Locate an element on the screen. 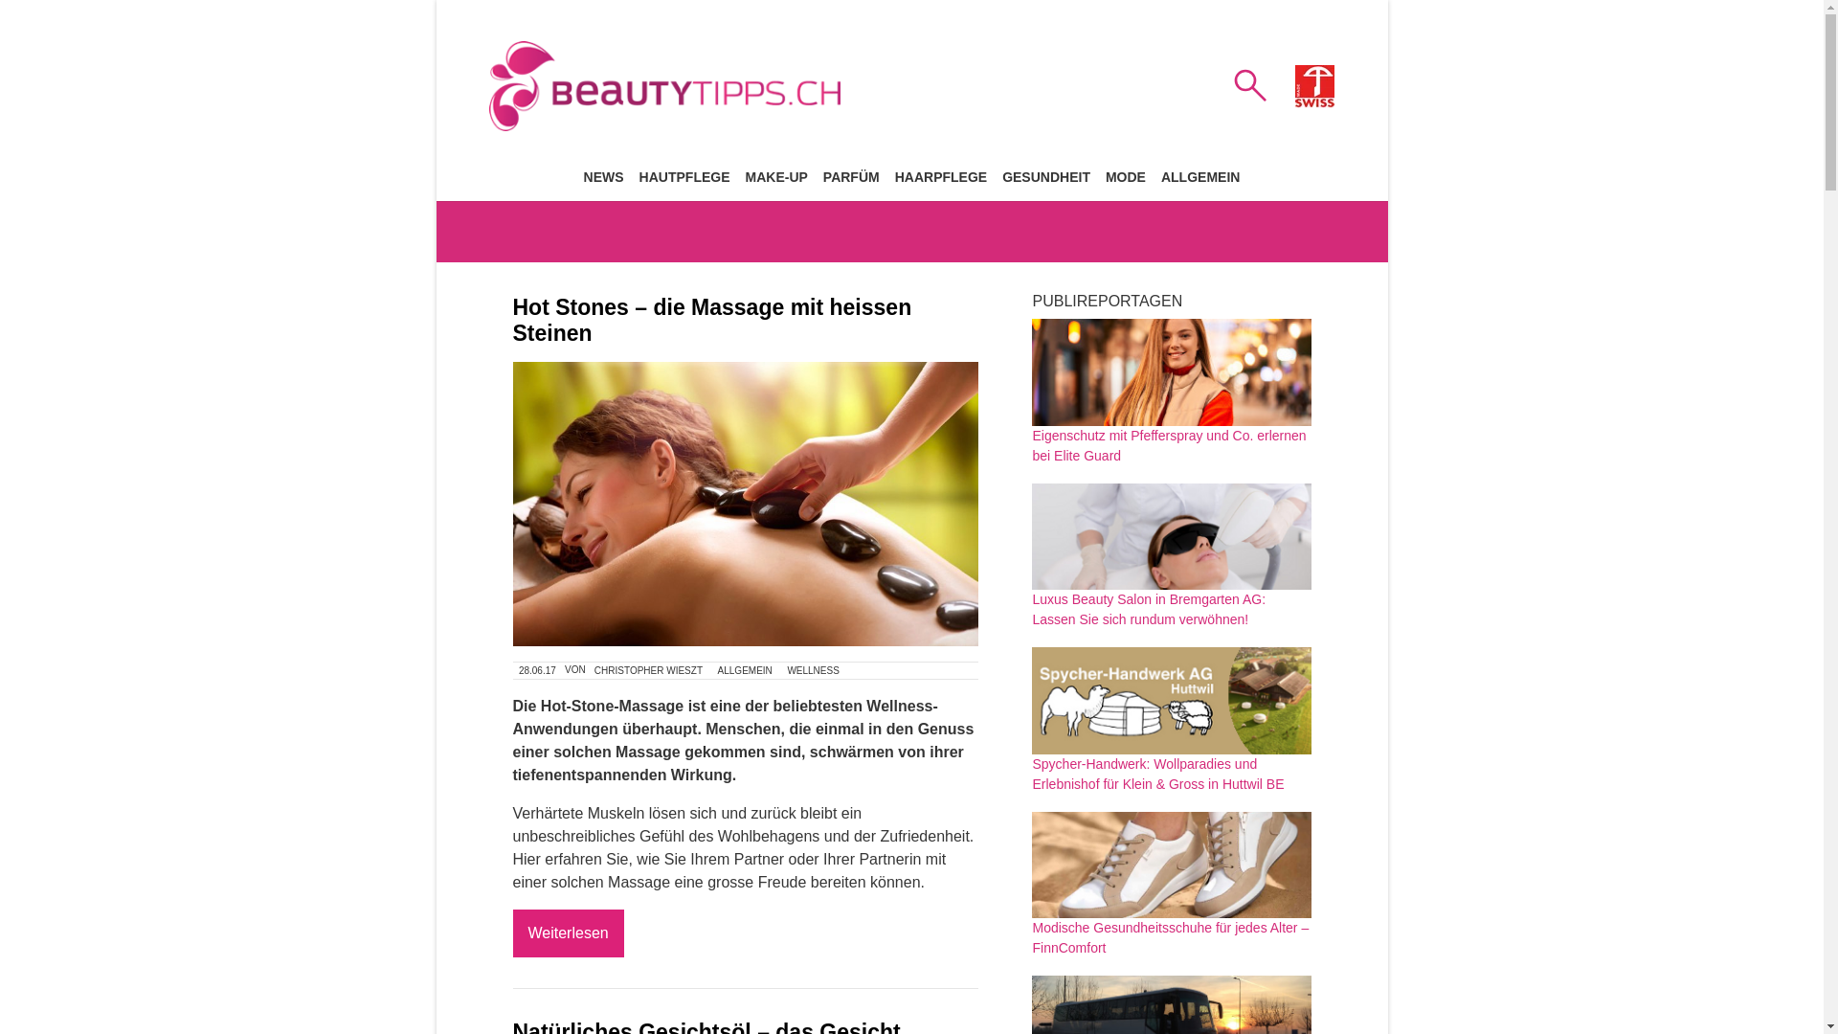 The image size is (1838, 1034). Weiterlesen is located at coordinates (569, 933).